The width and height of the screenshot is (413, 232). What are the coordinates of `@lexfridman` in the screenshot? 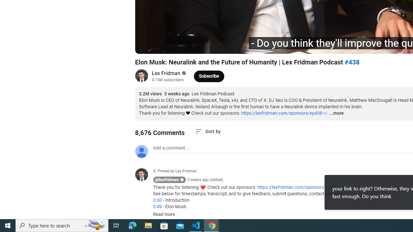 It's located at (144, 175).